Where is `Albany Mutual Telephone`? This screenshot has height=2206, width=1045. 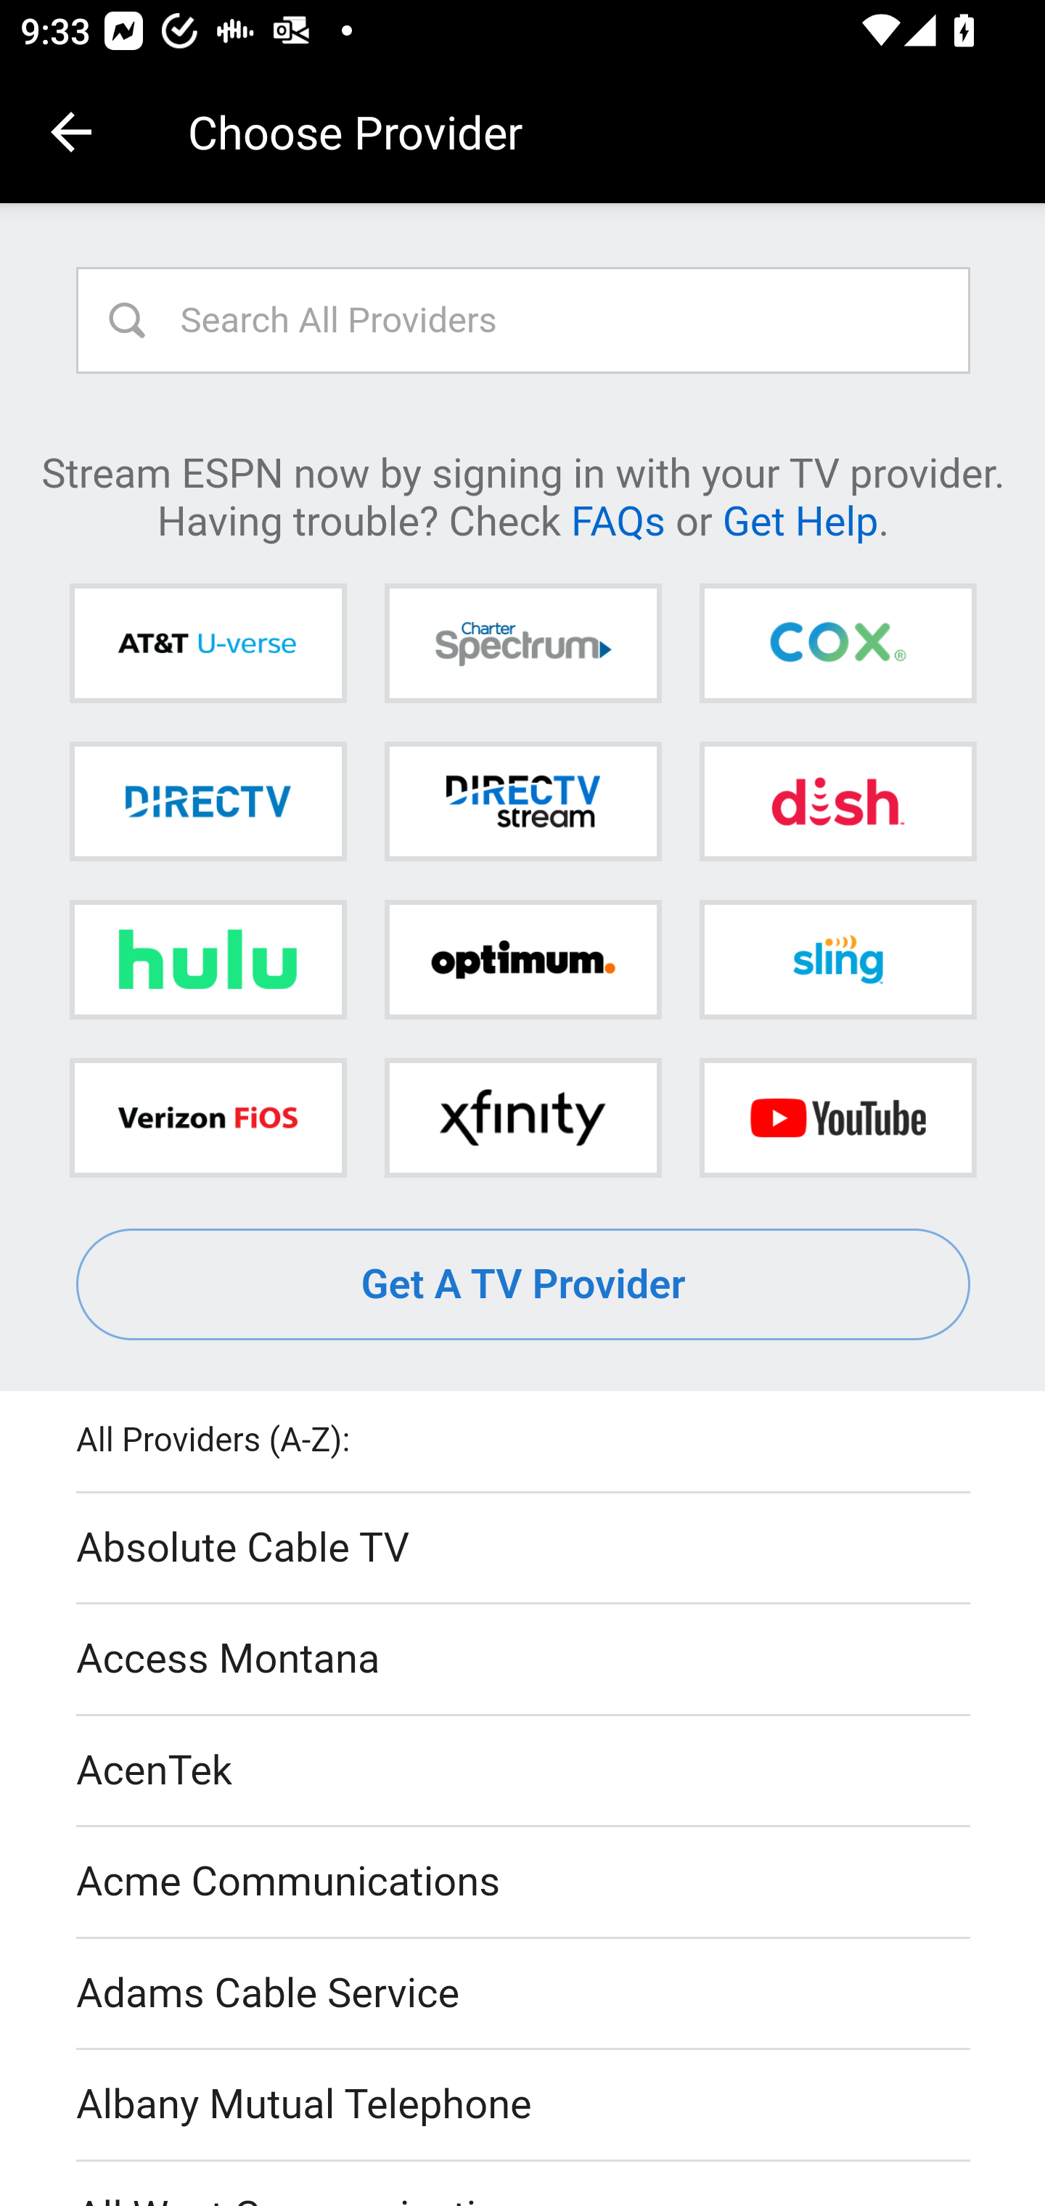
Albany Mutual Telephone is located at coordinates (524, 2107).